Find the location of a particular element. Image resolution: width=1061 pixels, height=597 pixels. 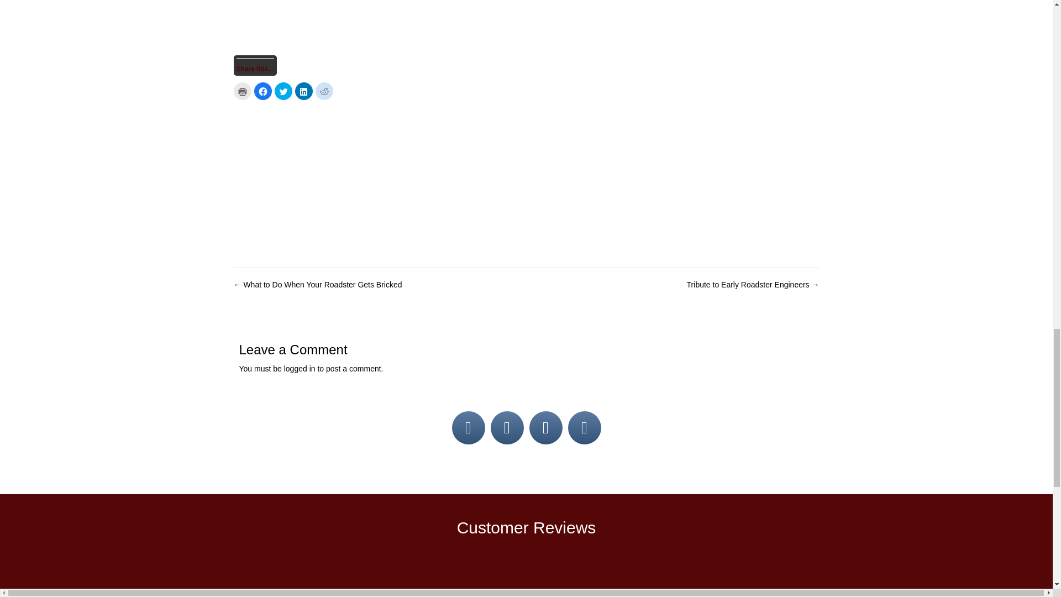

Click to share on Twitter is located at coordinates (283, 91).